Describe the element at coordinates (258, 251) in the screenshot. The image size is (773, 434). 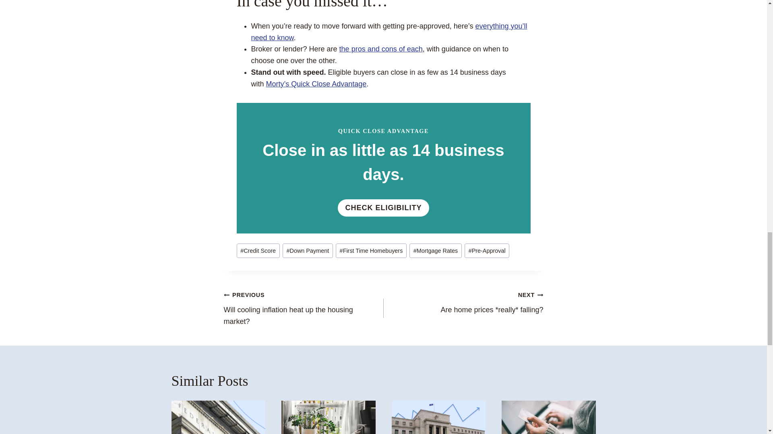
I see `Credit Score` at that location.